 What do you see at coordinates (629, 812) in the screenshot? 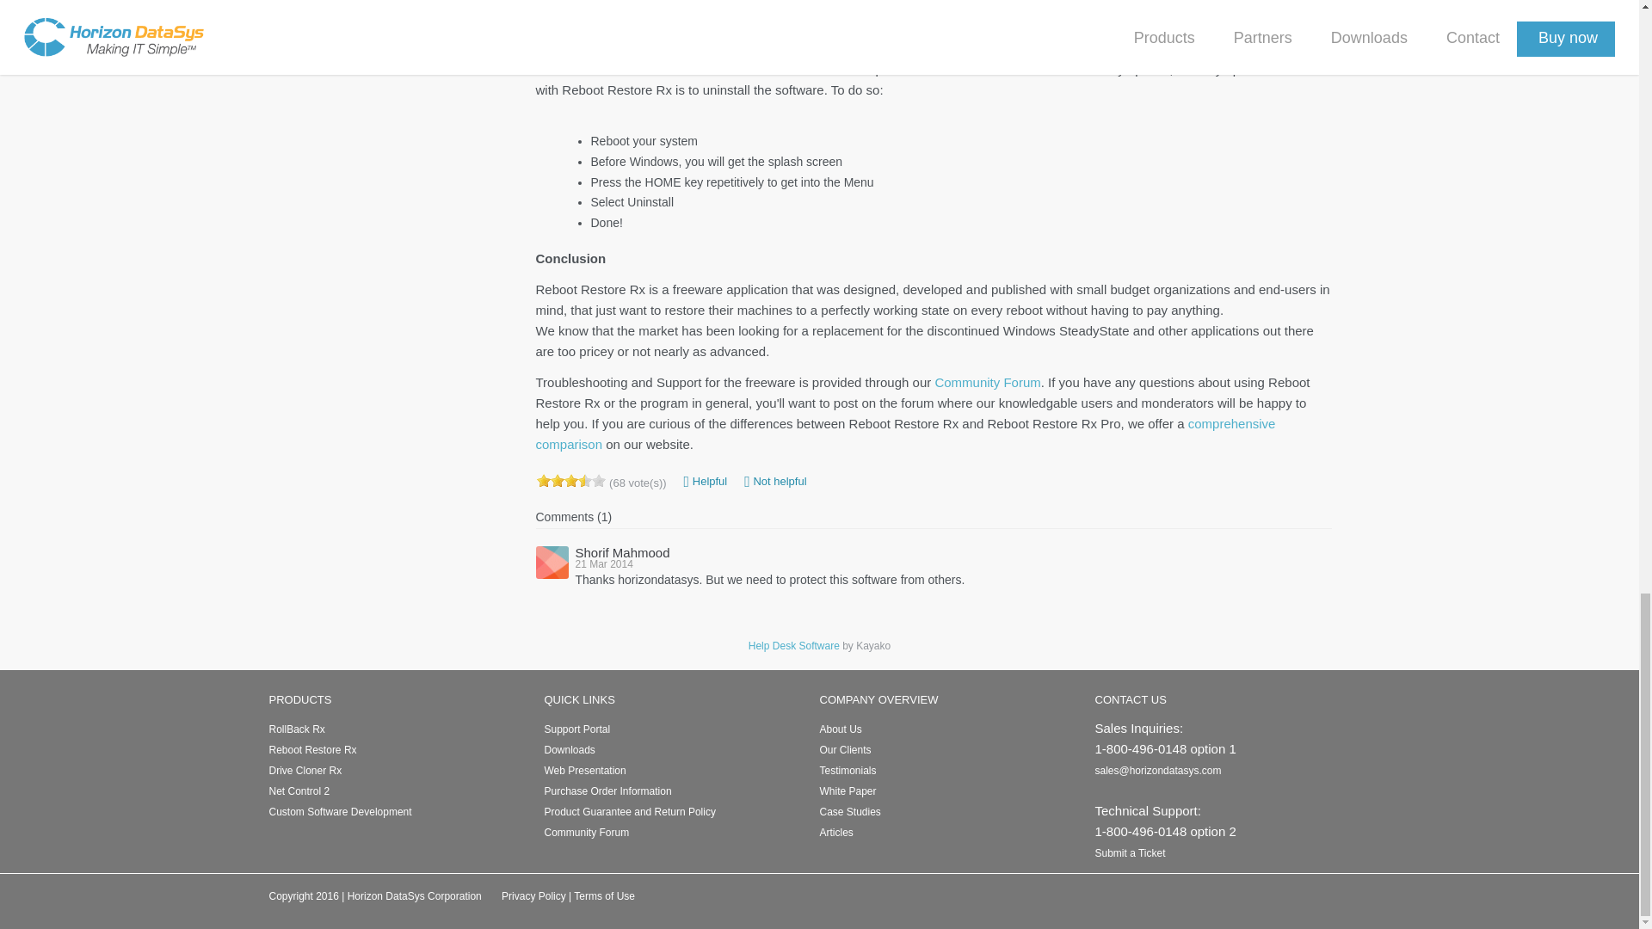
I see `Product Guarantee and Return Policy` at bounding box center [629, 812].